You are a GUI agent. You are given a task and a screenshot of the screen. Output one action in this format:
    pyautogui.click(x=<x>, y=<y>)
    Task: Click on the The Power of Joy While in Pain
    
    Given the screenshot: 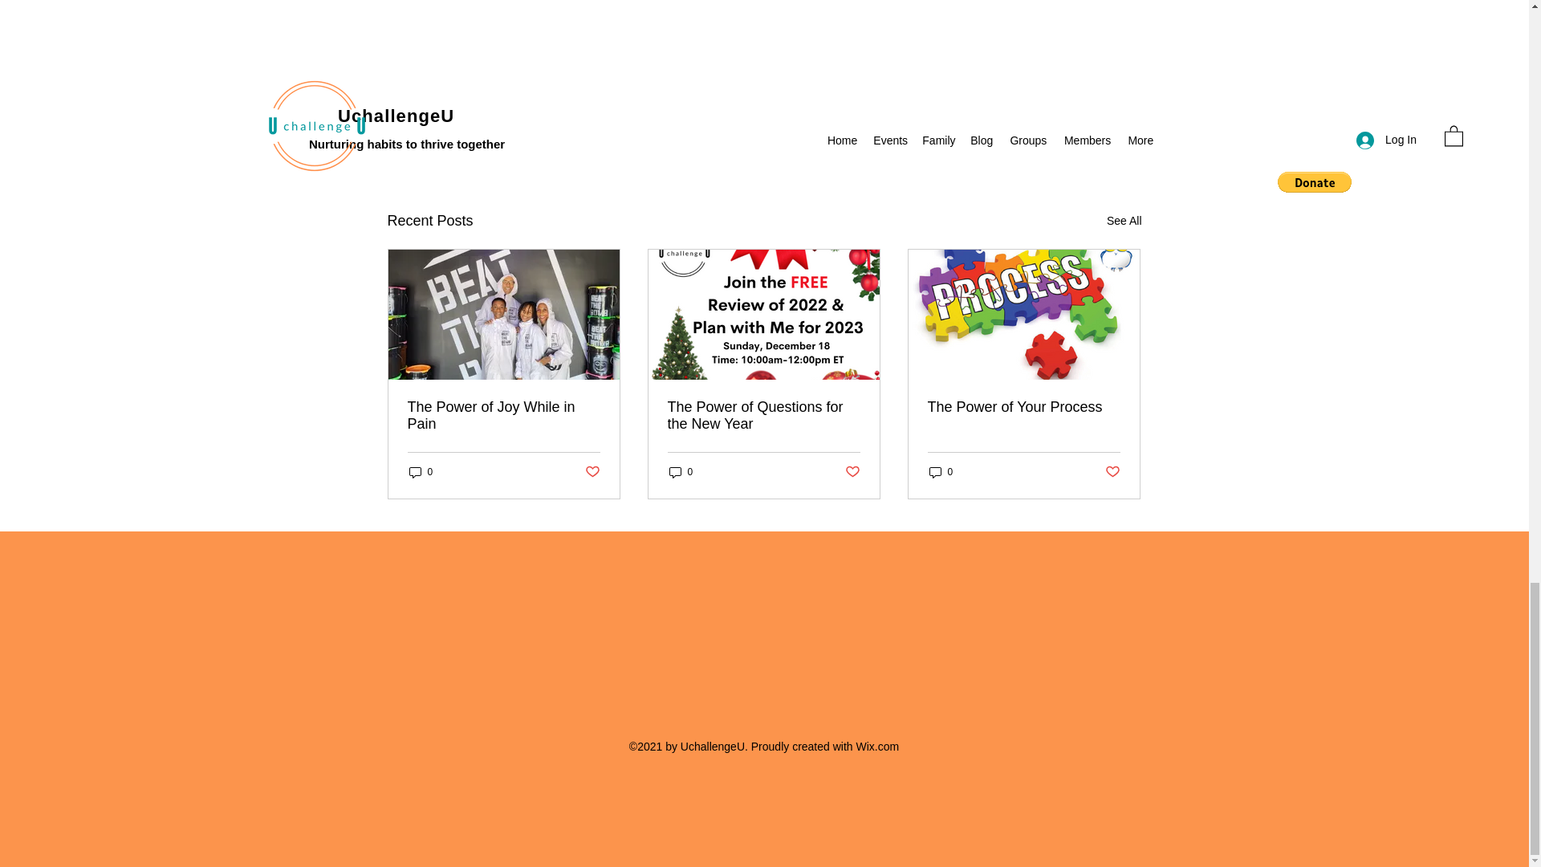 What is the action you would take?
    pyautogui.click(x=1048, y=133)
    